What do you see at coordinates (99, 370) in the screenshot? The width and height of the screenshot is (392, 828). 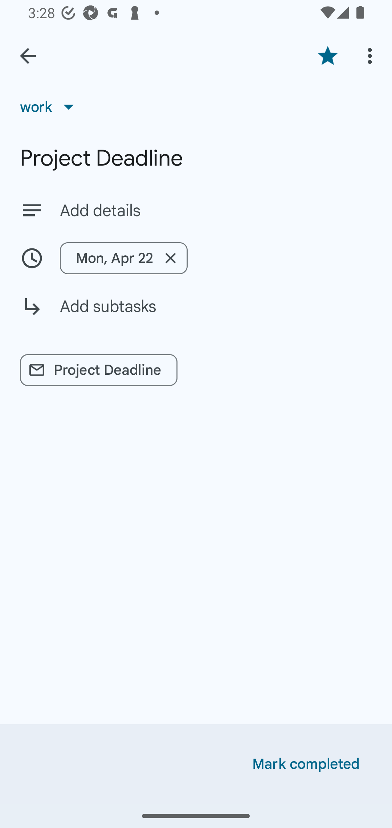 I see `Project Deadline Related link` at bounding box center [99, 370].